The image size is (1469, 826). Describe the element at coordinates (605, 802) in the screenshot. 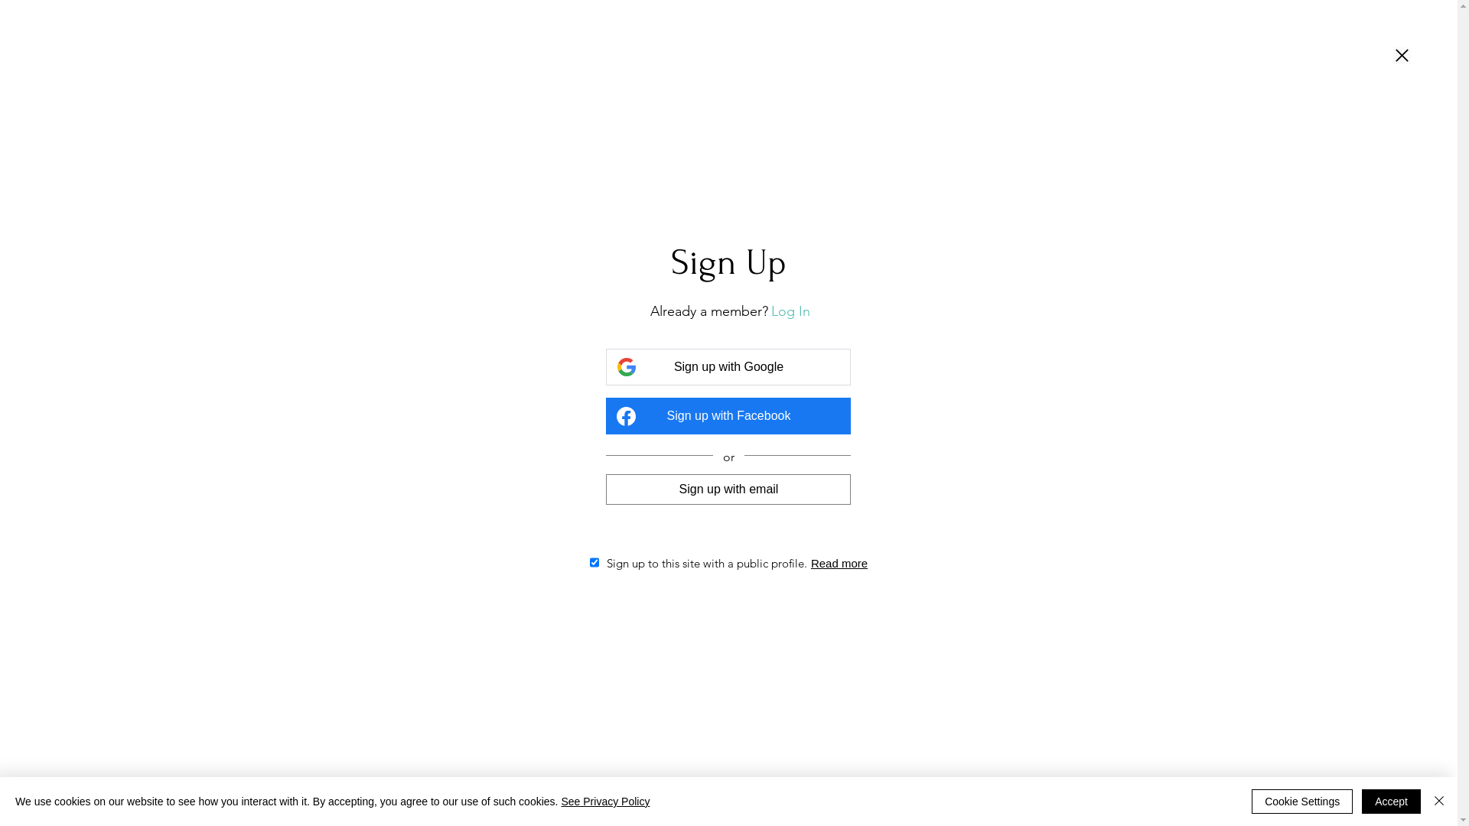

I see `See Privacy Policy` at that location.